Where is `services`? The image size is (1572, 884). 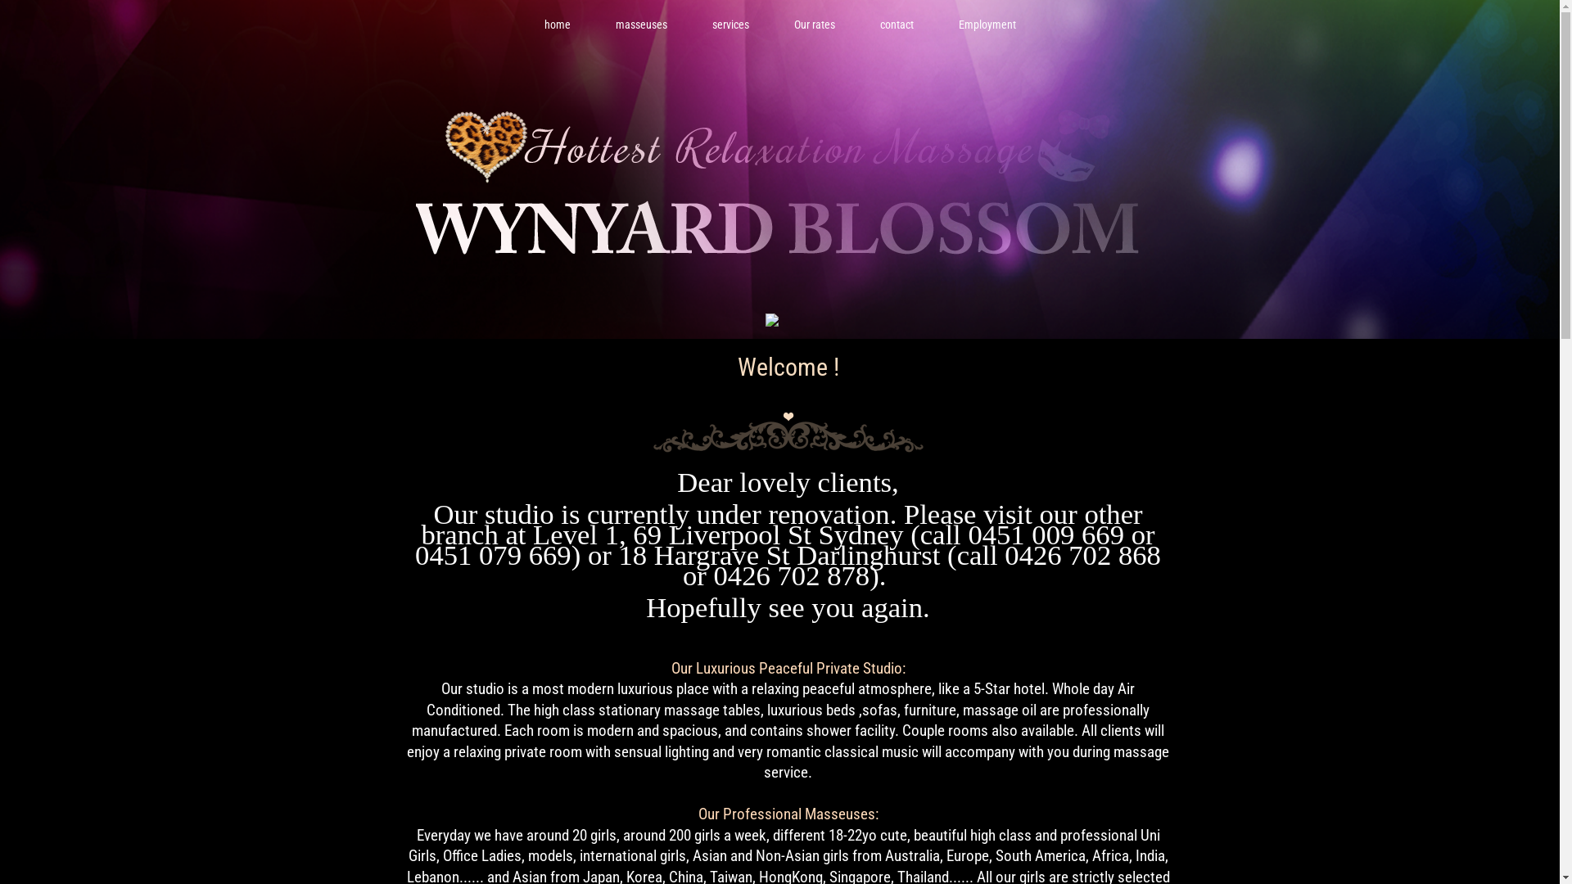
services is located at coordinates (730, 25).